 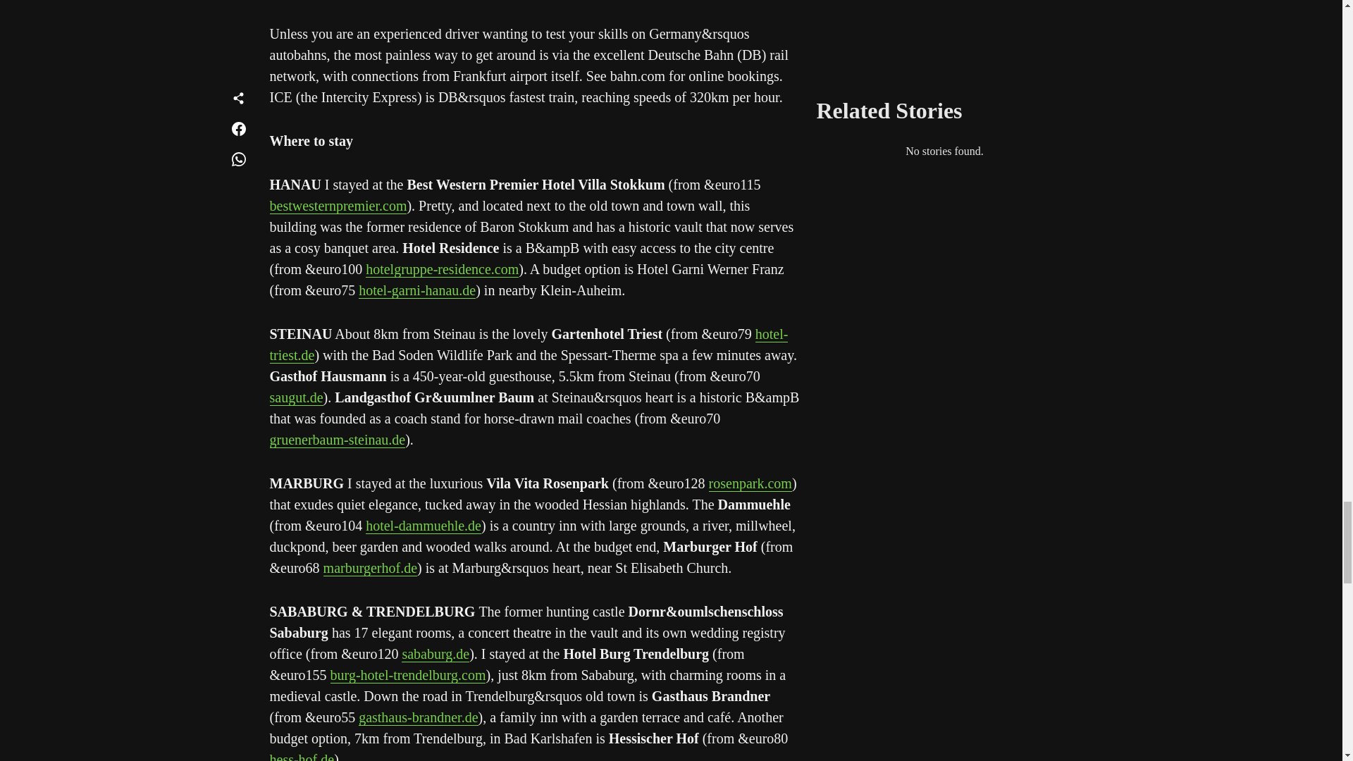 What do you see at coordinates (750, 483) in the screenshot?
I see `rosenpark.com` at bounding box center [750, 483].